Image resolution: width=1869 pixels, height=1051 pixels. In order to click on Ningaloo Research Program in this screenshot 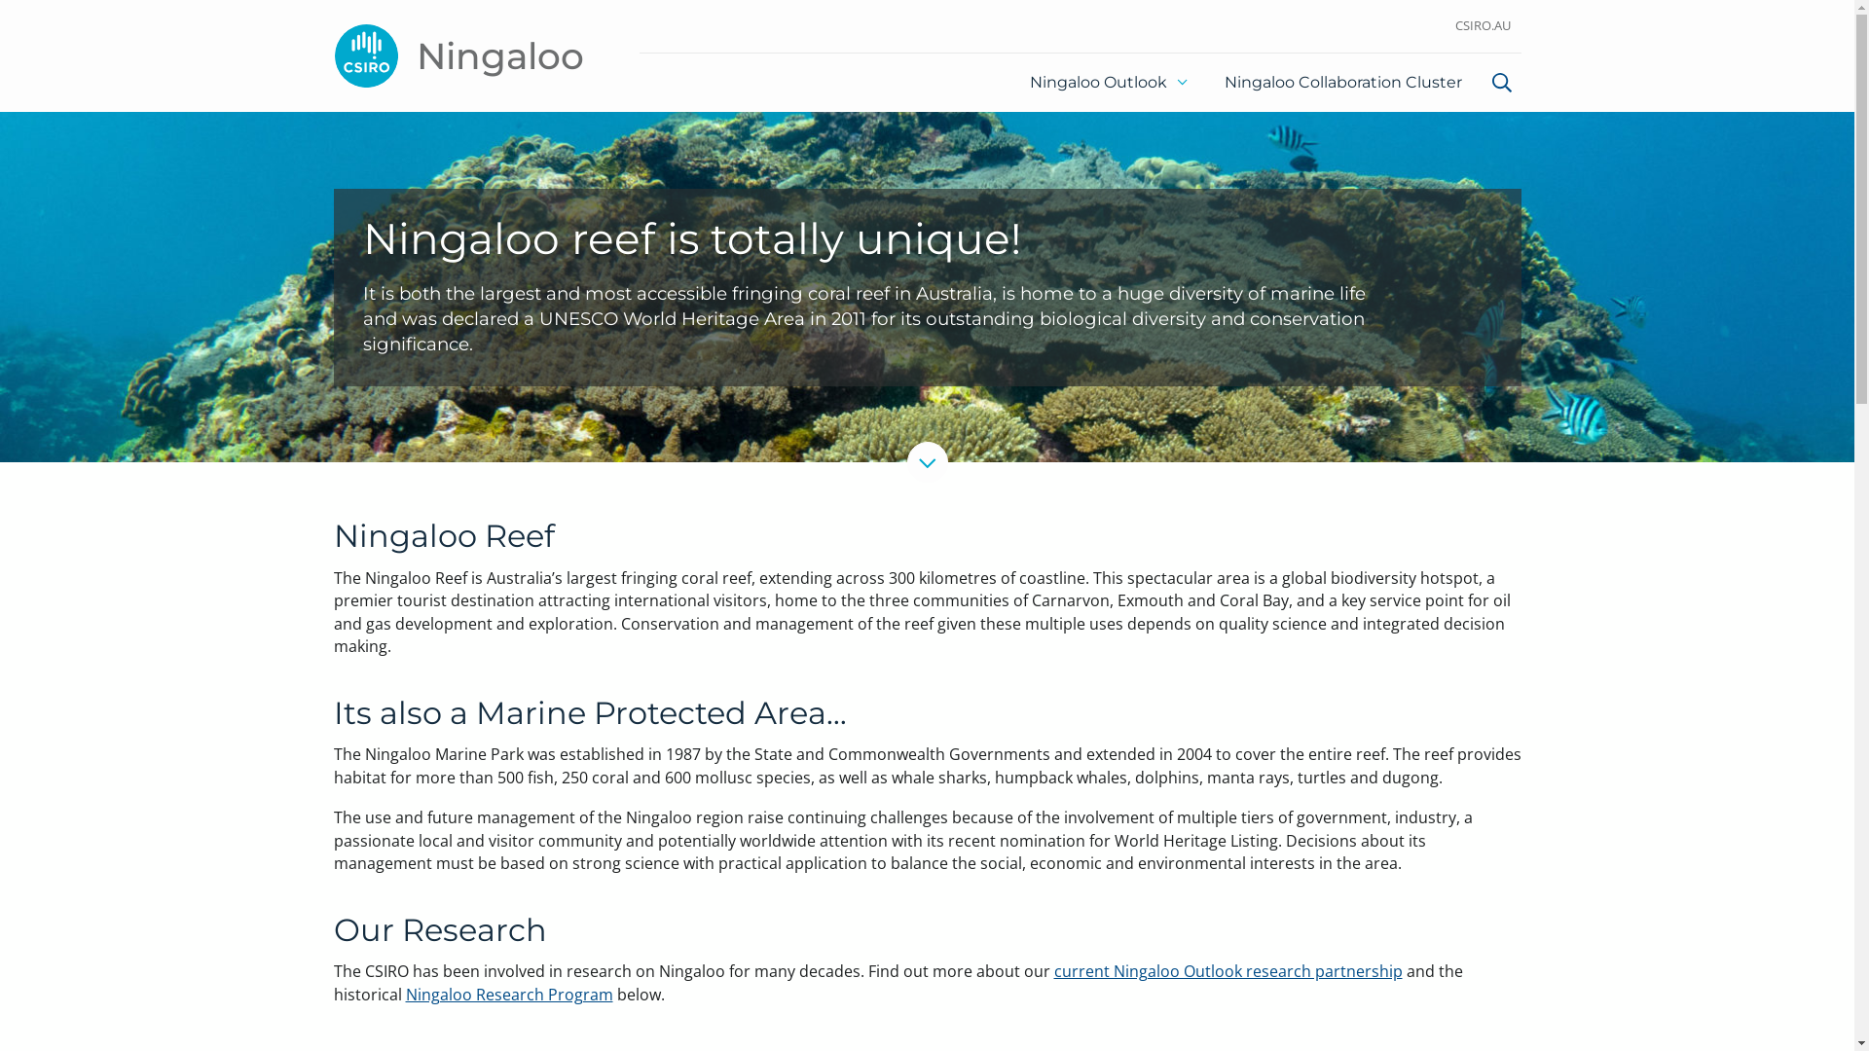, I will do `click(508, 995)`.